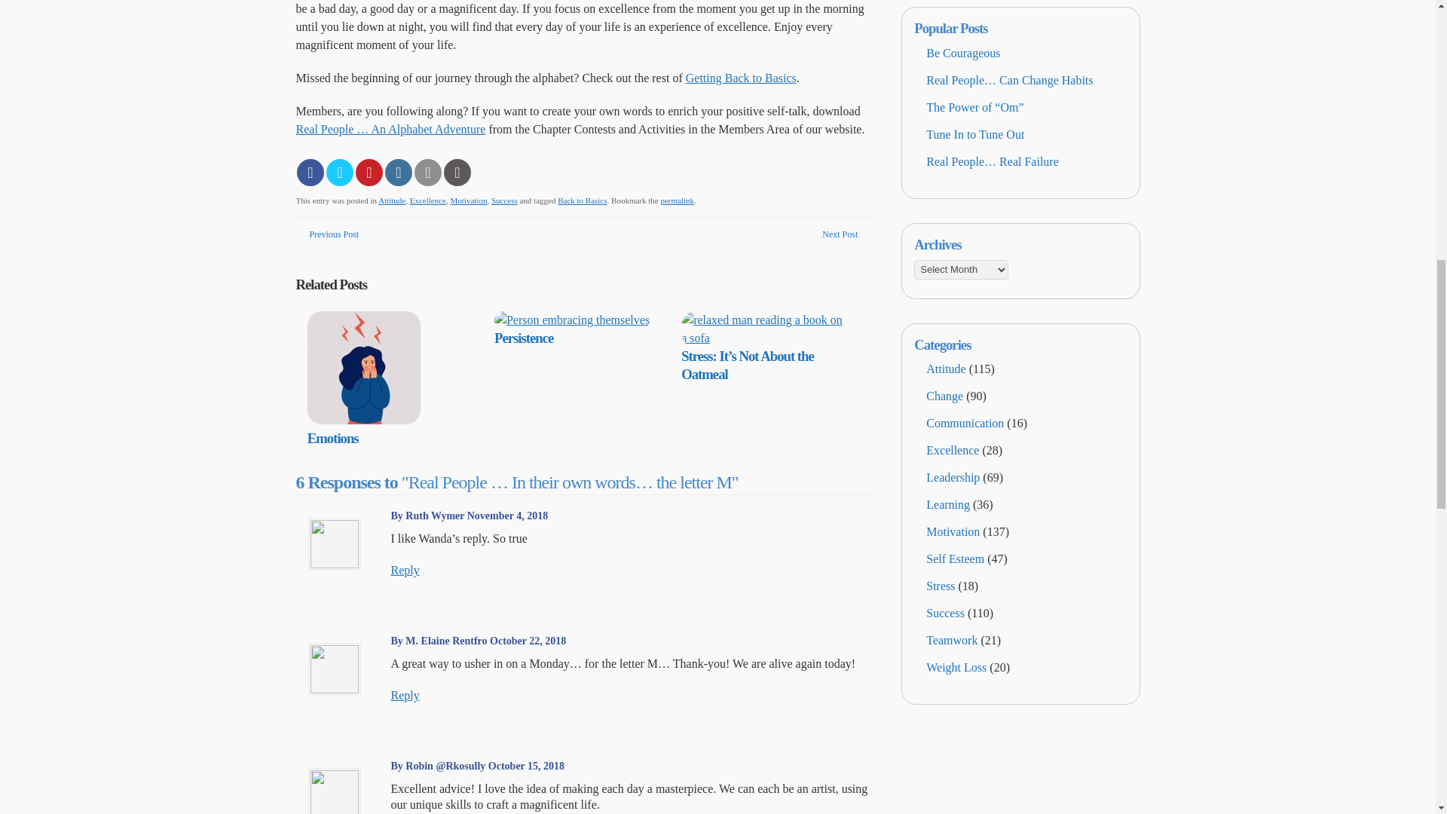 Image resolution: width=1447 pixels, height=814 pixels. I want to click on Share on Pinterest, so click(369, 172).